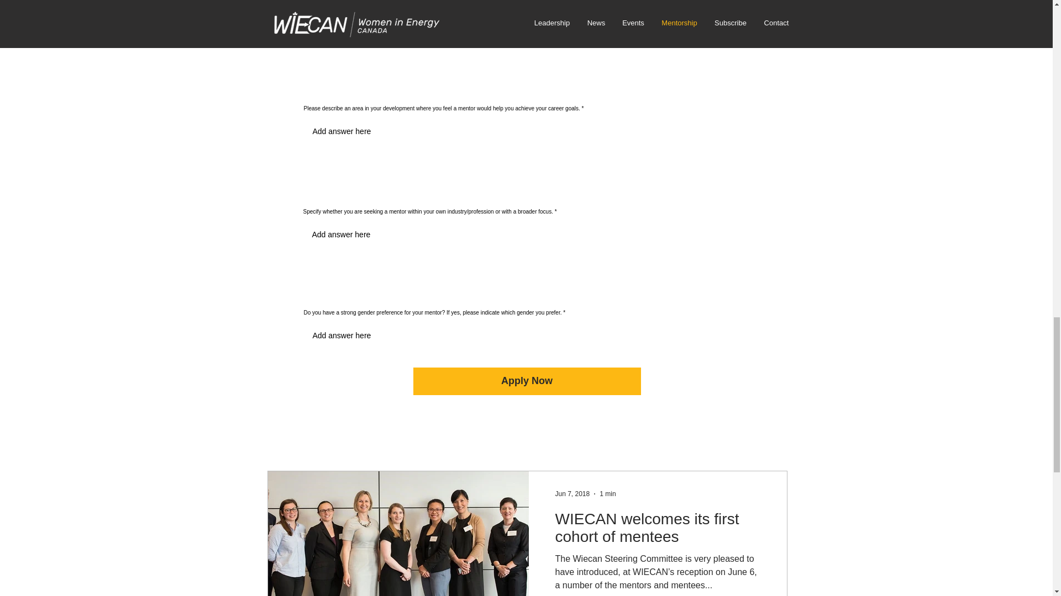  What do you see at coordinates (572, 493) in the screenshot?
I see `Jun 7, 2018` at bounding box center [572, 493].